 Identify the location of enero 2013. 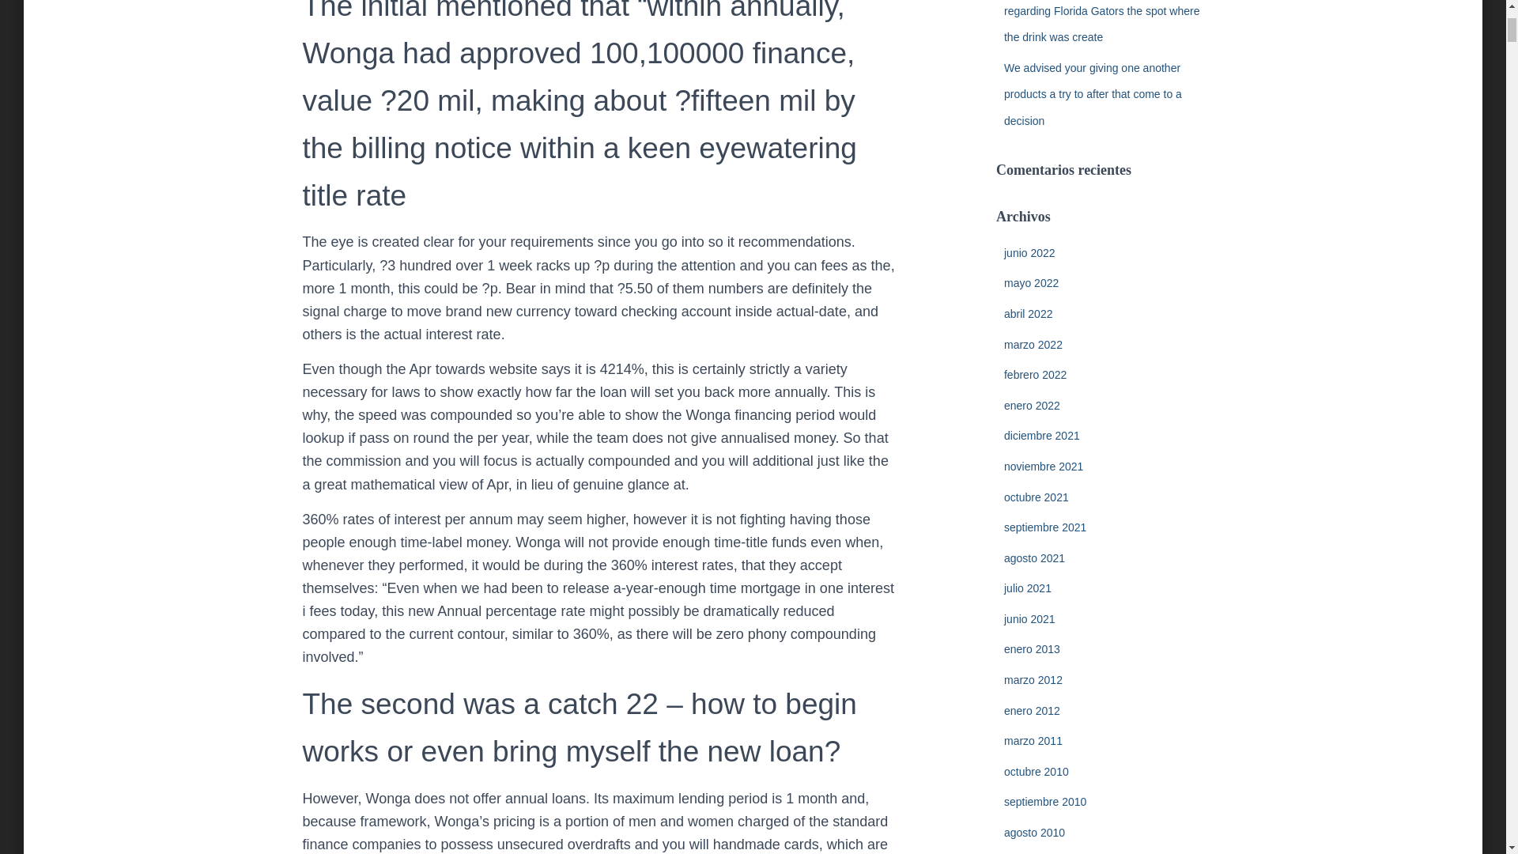
(1031, 649).